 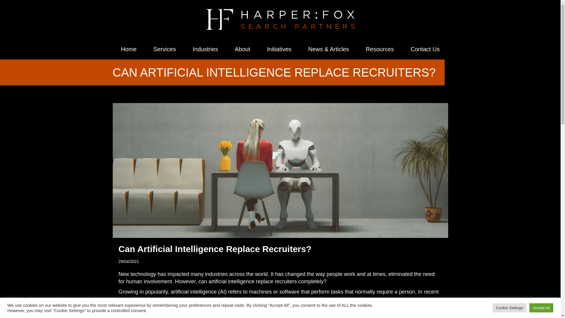 I want to click on Industries, so click(x=205, y=49).